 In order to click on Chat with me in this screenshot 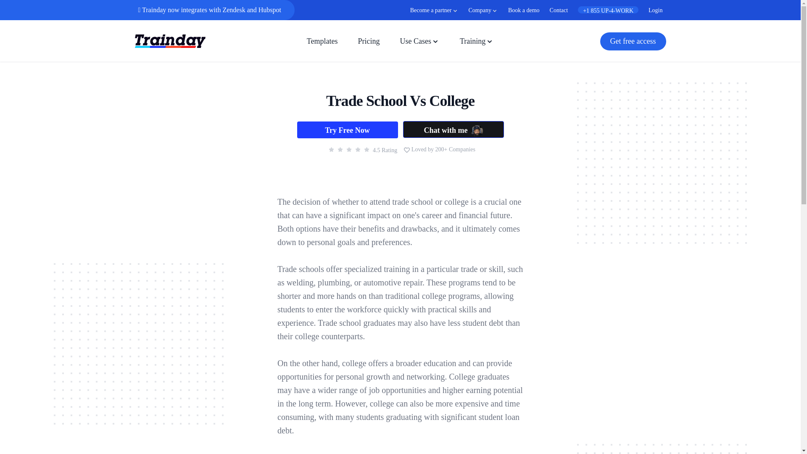, I will do `click(453, 129)`.